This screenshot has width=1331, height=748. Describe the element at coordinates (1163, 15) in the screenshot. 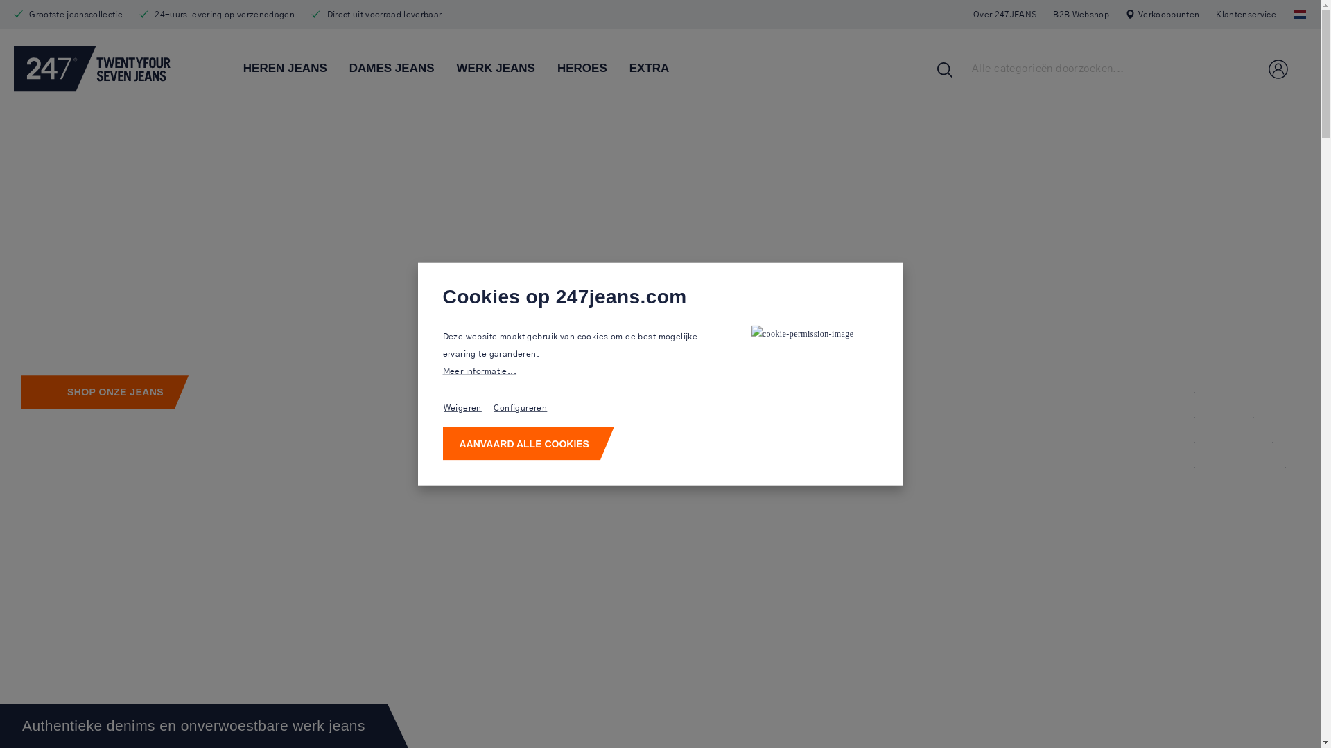

I see `Verkooppunten` at that location.